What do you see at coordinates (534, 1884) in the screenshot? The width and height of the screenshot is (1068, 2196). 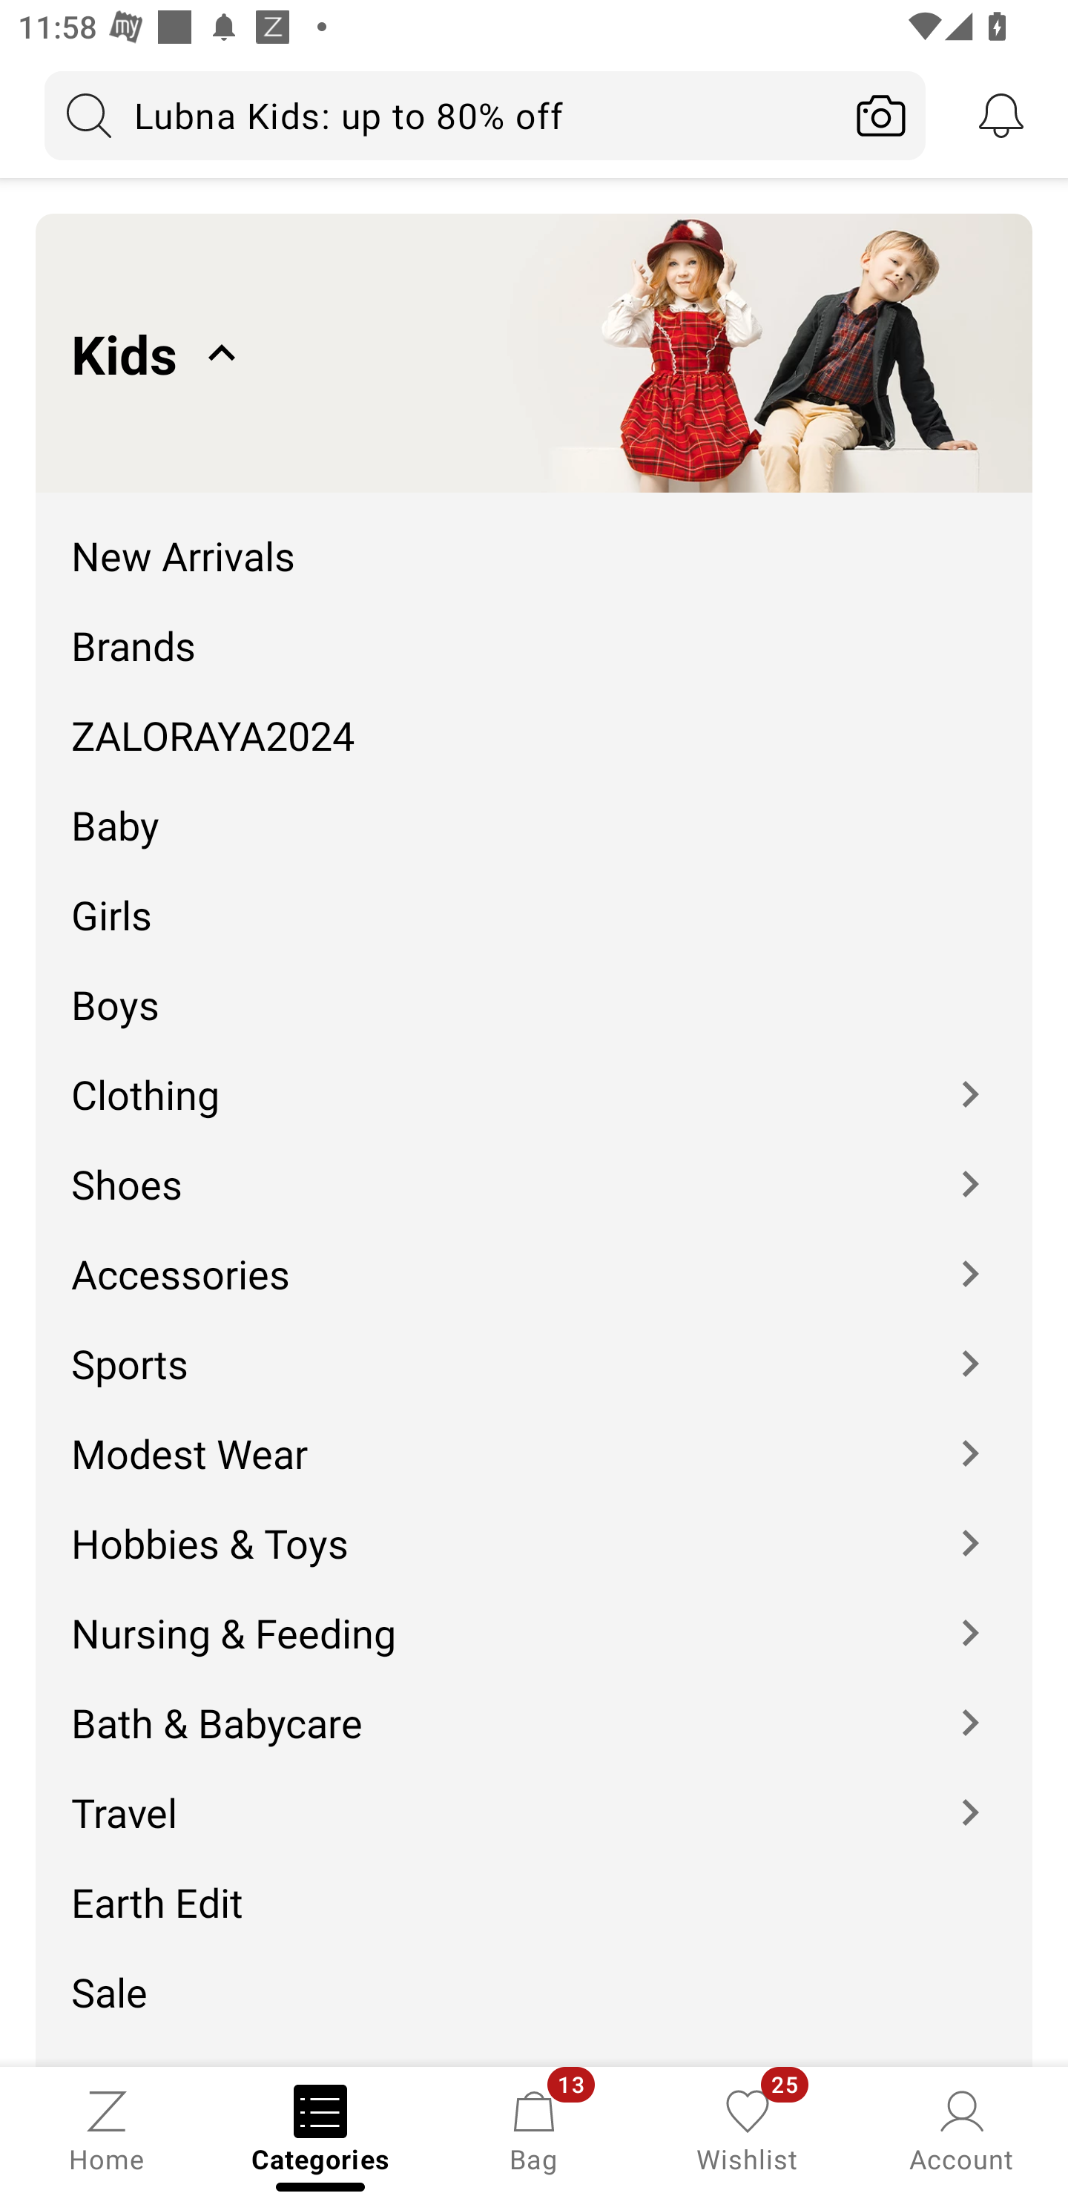 I see `Earth Edit` at bounding box center [534, 1884].